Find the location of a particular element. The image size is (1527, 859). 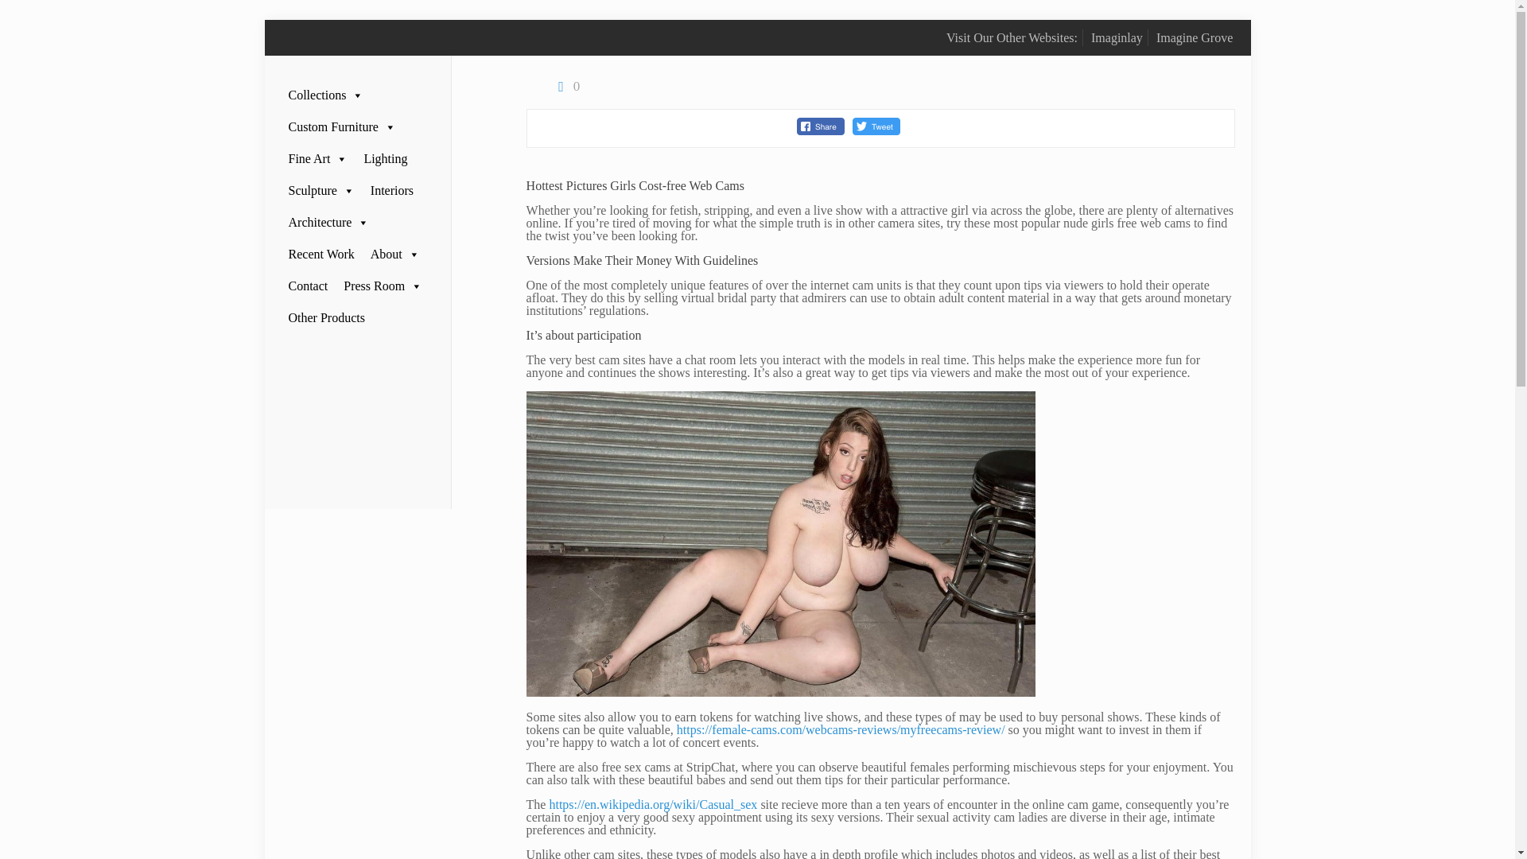

0 is located at coordinates (565, 86).